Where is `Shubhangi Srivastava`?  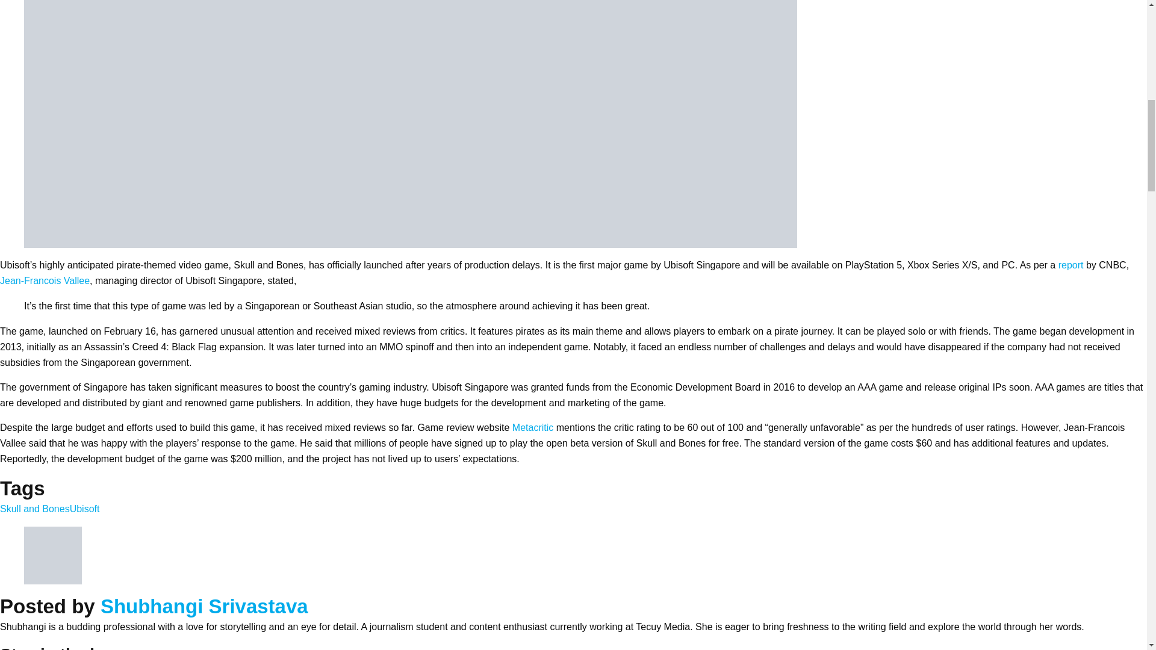 Shubhangi Srivastava is located at coordinates (205, 607).